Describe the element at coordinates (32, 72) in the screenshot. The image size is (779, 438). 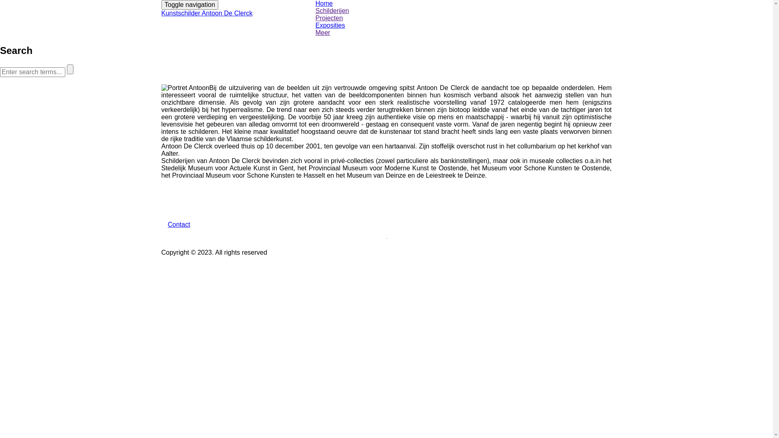
I see `Geef de woorden op waarnaar u wilt zoeken.` at that location.